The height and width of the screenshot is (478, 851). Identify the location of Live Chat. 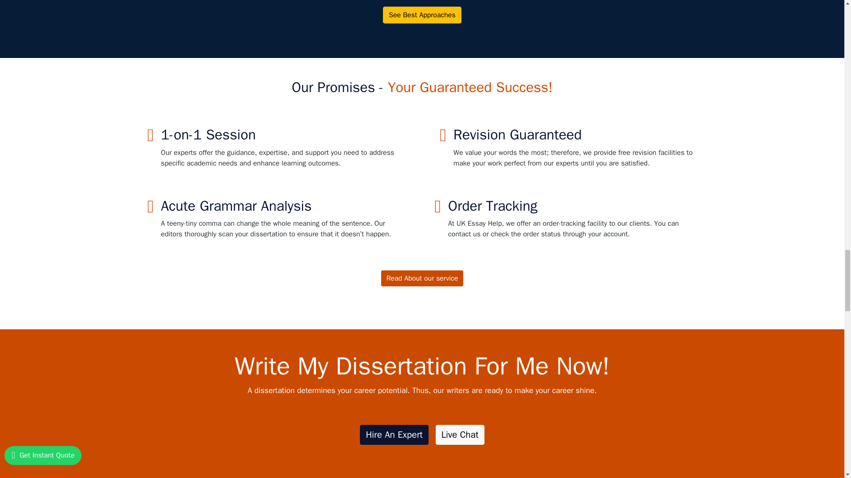
(460, 435).